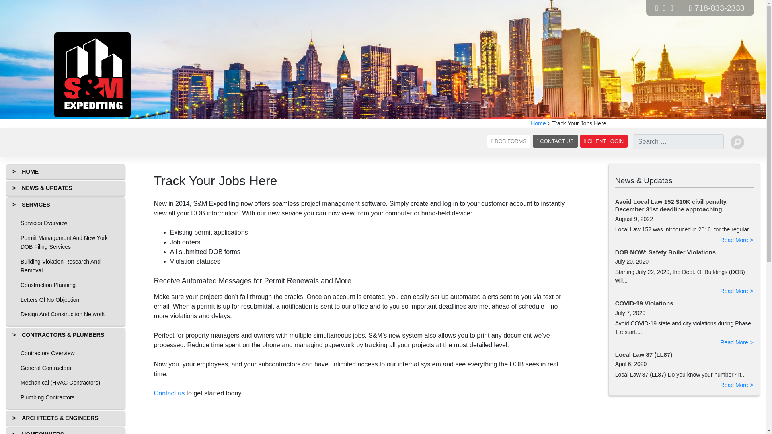 Image resolution: width=772 pixels, height=434 pixels. Describe the element at coordinates (66, 172) in the screenshot. I see `HOME` at that location.